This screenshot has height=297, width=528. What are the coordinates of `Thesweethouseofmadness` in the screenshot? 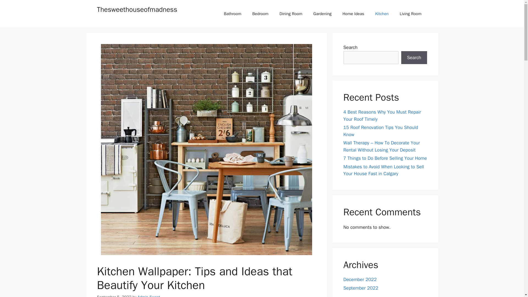 It's located at (137, 9).